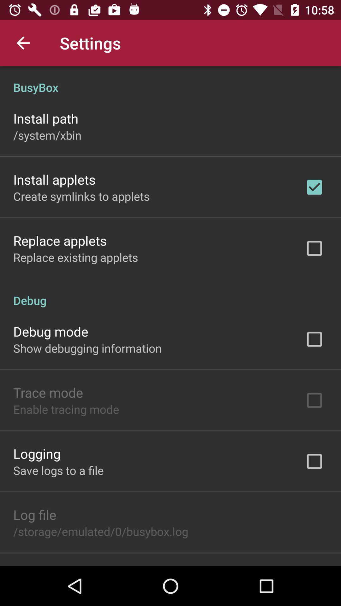  What do you see at coordinates (37, 453) in the screenshot?
I see `launch icon below enable tracing mode` at bounding box center [37, 453].